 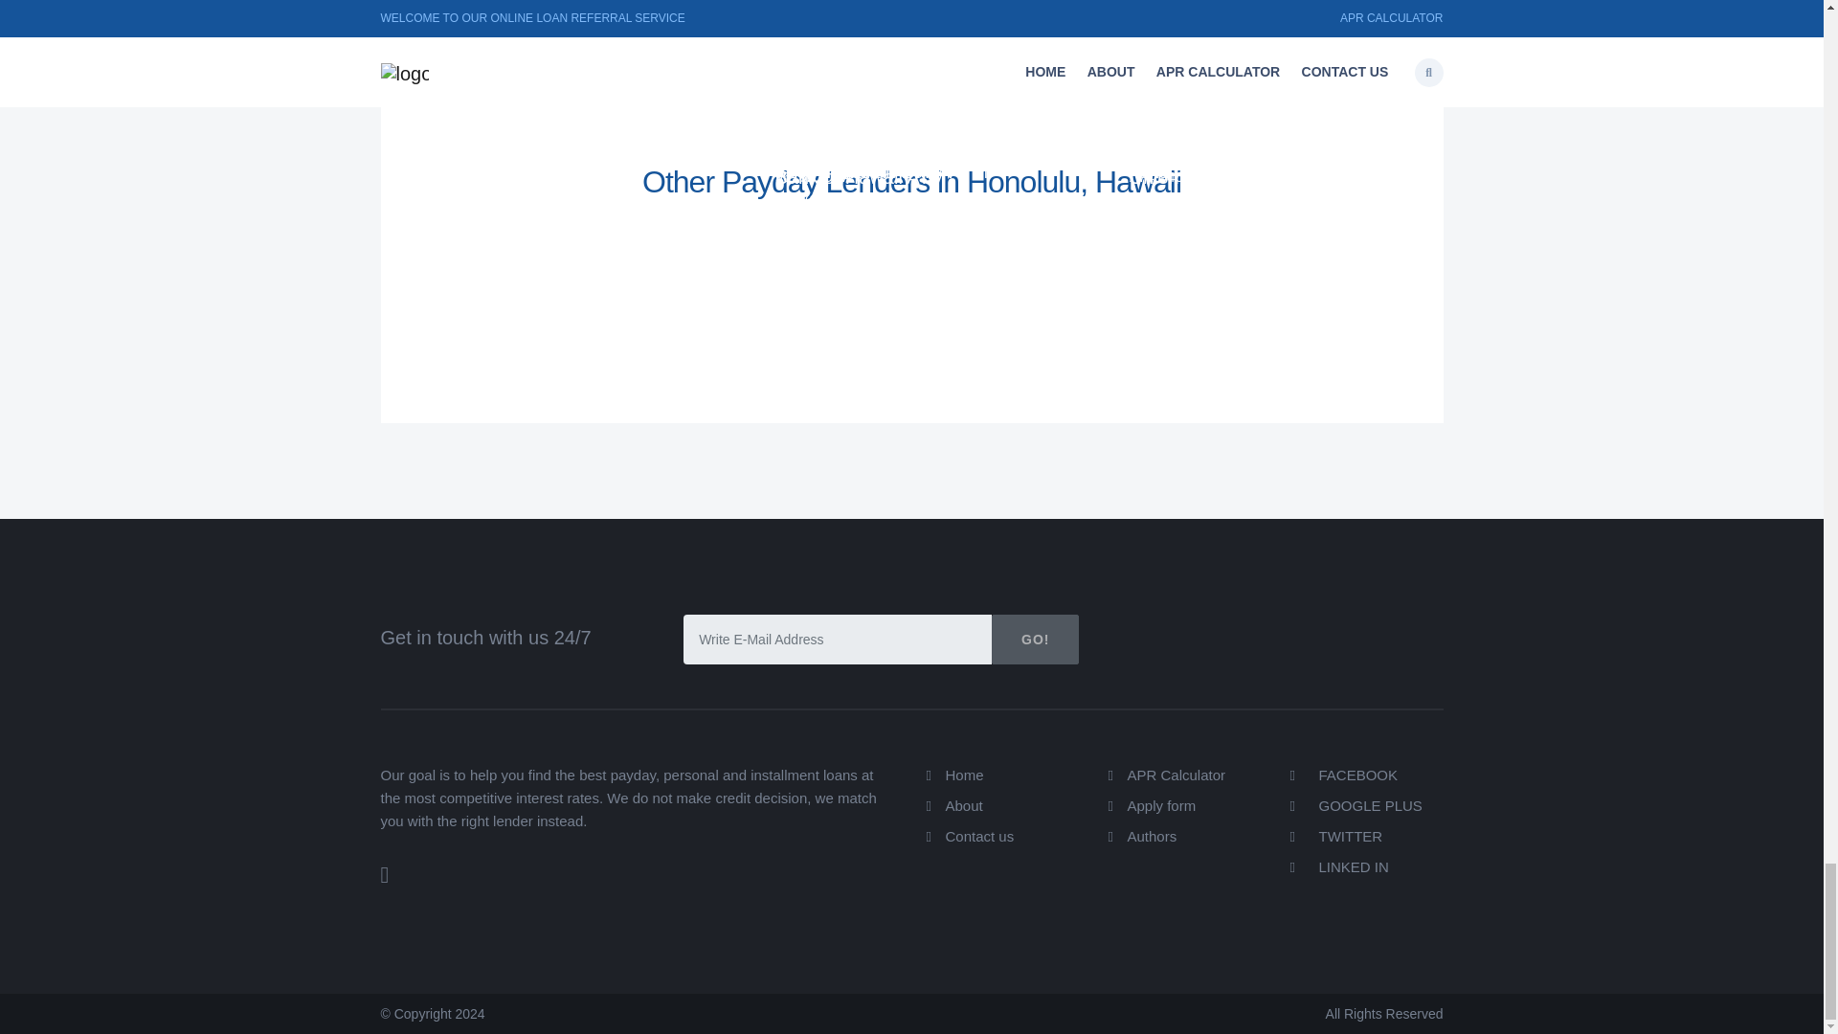 What do you see at coordinates (1356, 804) in the screenshot?
I see `GOOGLE PLUS` at bounding box center [1356, 804].